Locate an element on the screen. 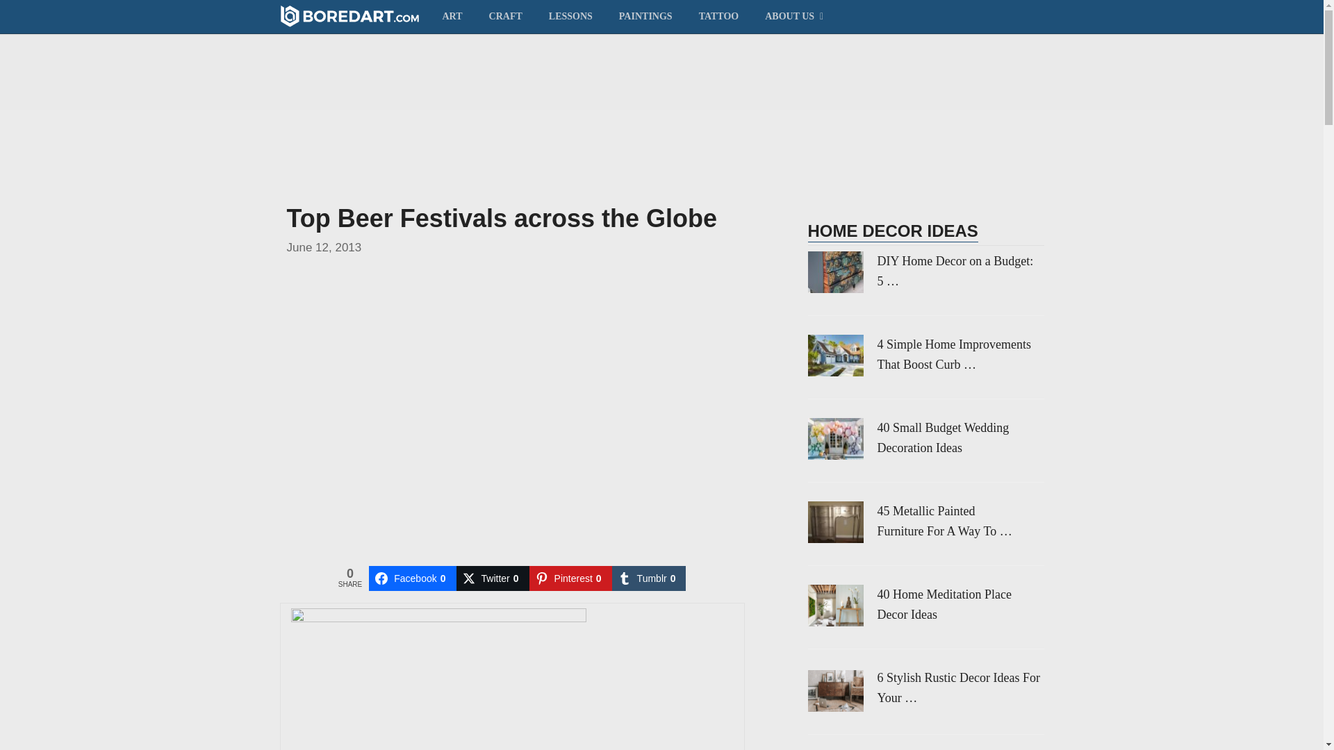 Image resolution: width=1334 pixels, height=750 pixels. LESSONS is located at coordinates (570, 16).